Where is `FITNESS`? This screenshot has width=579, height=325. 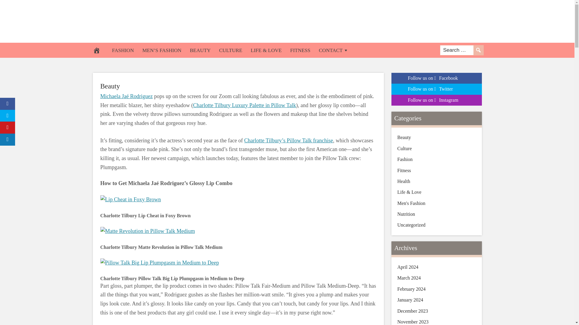
FITNESS is located at coordinates (300, 50).